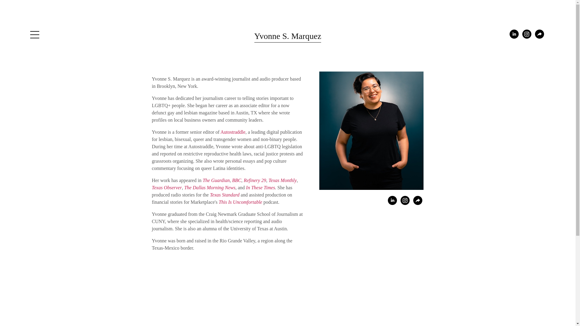 The image size is (580, 326). Describe the element at coordinates (260, 187) in the screenshot. I see `In These Times` at that location.